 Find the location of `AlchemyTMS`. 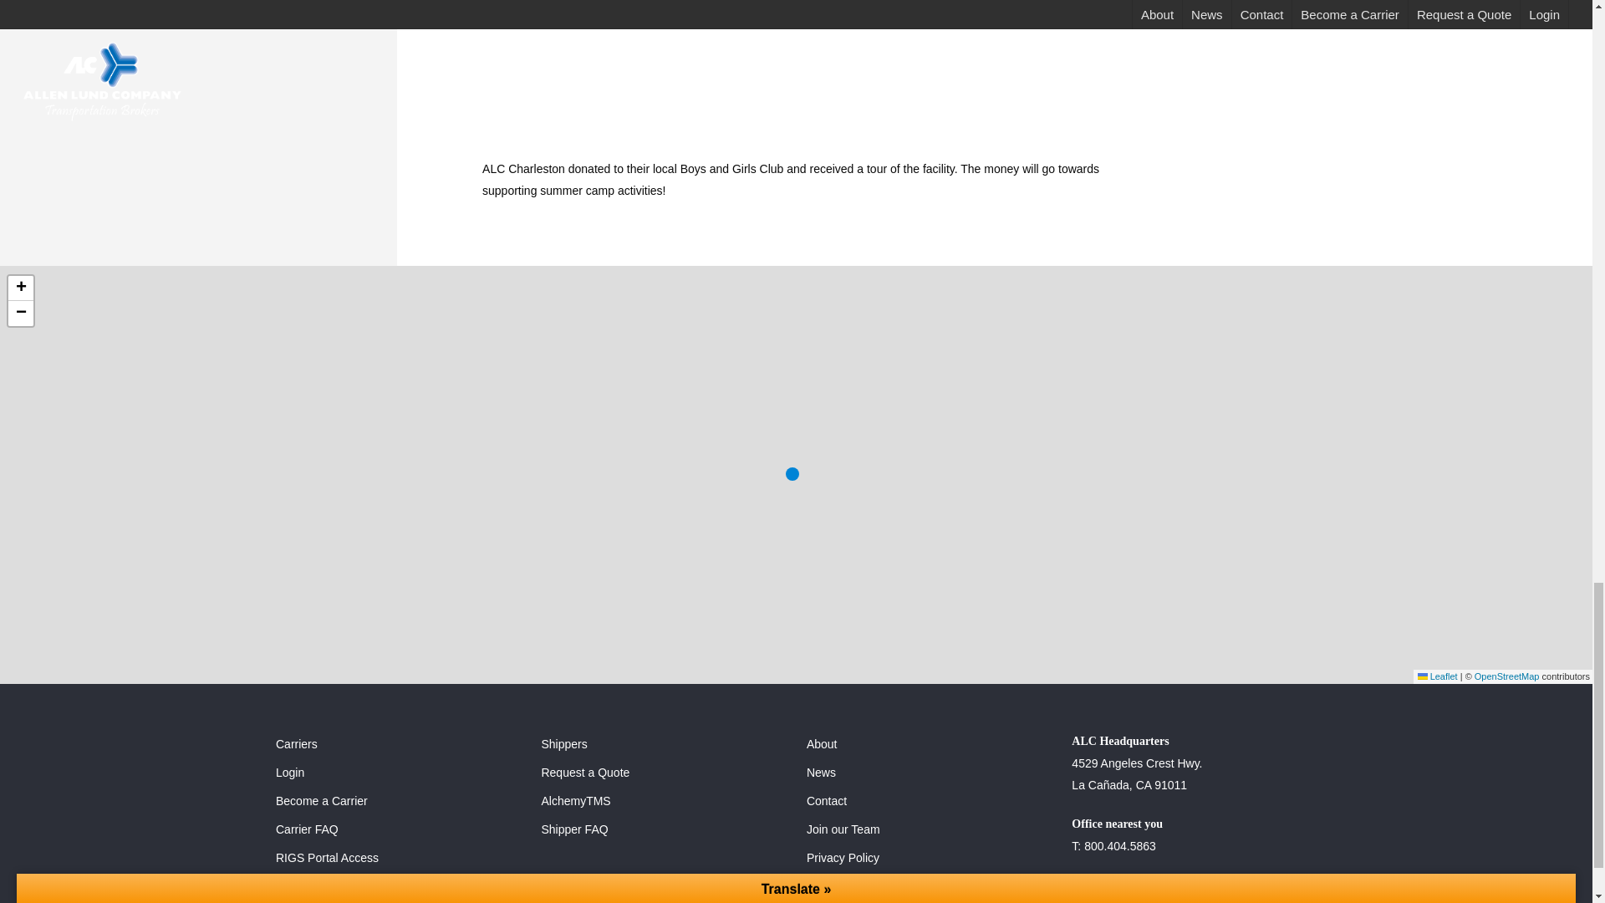

AlchemyTMS is located at coordinates (664, 801).